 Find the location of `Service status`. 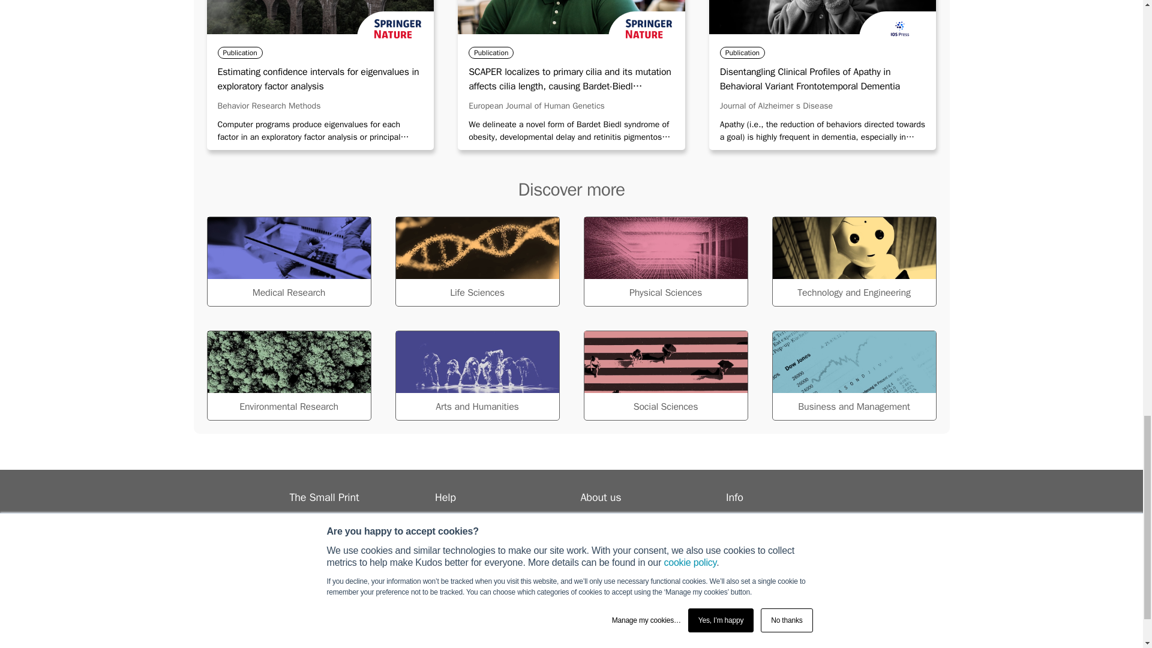

Service status is located at coordinates (464, 517).